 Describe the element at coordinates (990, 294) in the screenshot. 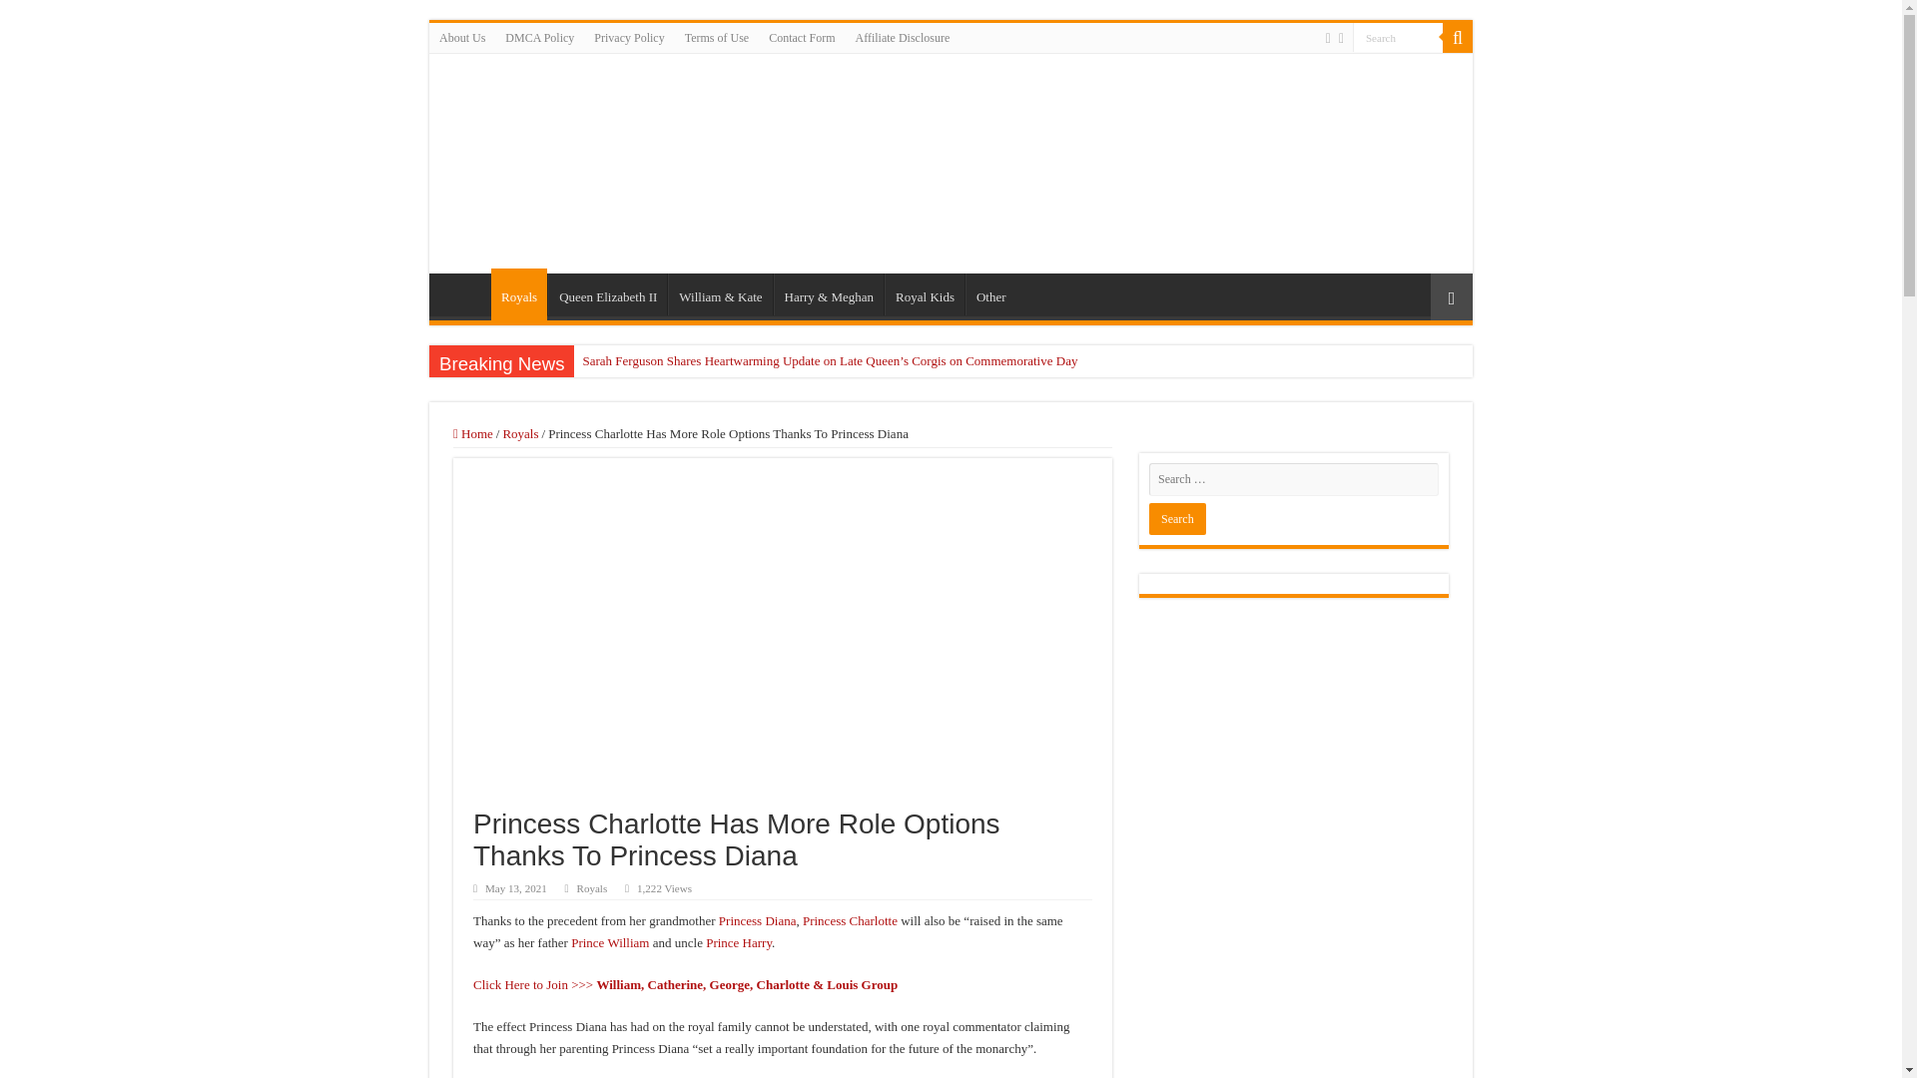

I see `Other` at that location.